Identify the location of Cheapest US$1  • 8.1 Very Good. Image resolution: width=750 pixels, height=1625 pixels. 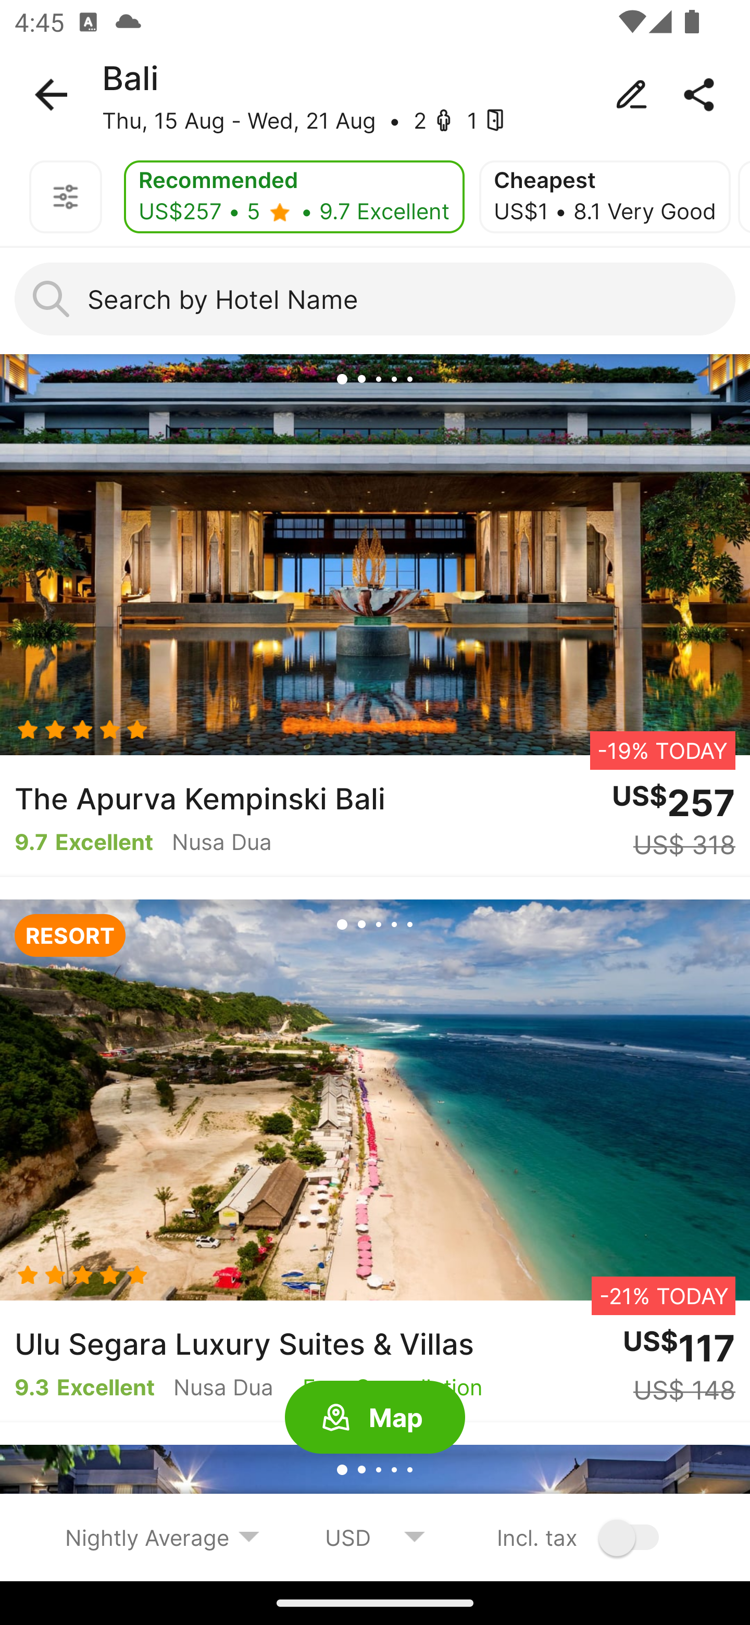
(605, 197).